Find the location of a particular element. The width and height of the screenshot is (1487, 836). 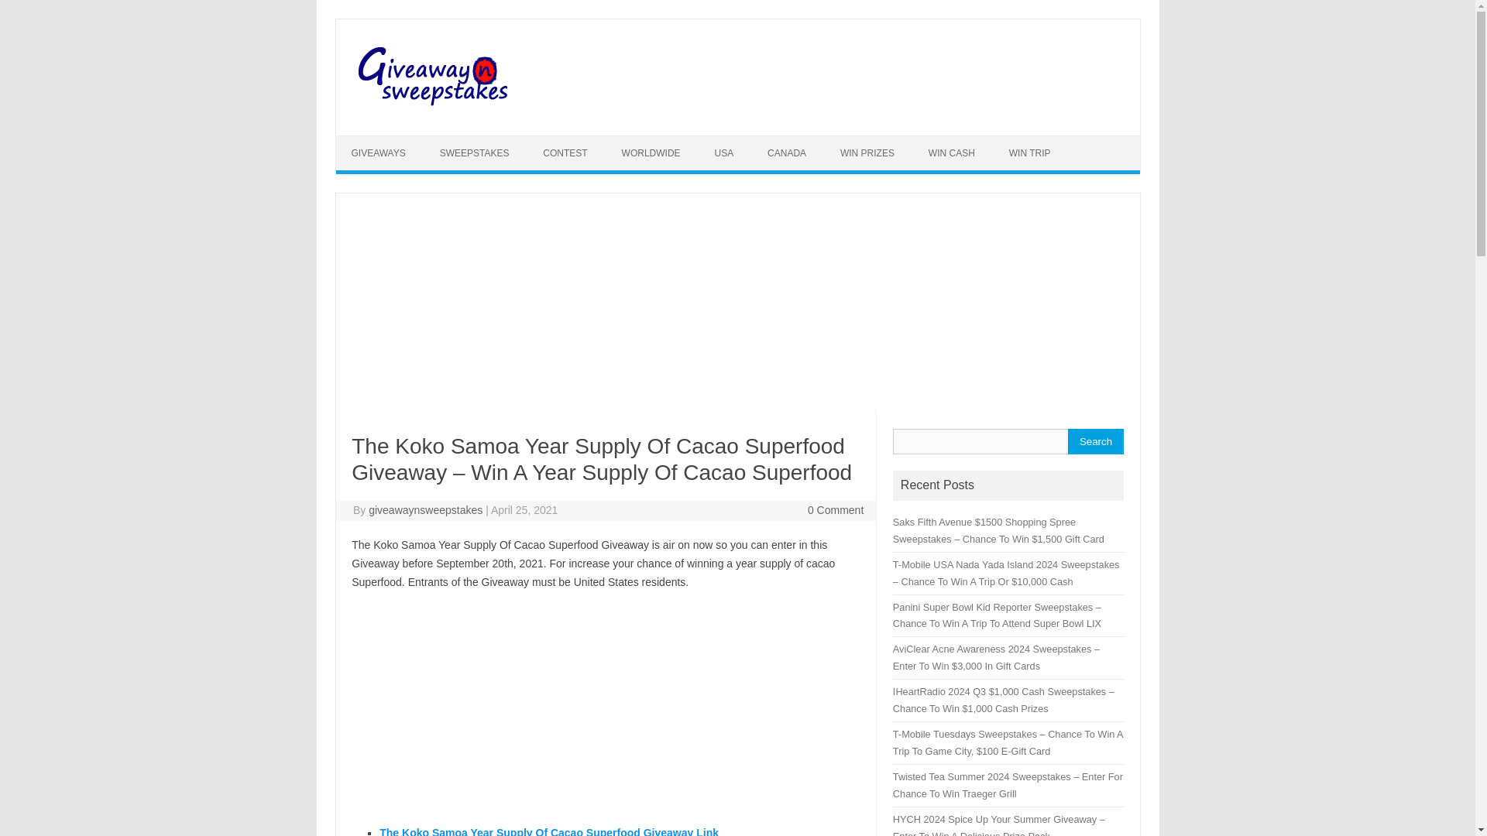

CONTEST is located at coordinates (565, 153).